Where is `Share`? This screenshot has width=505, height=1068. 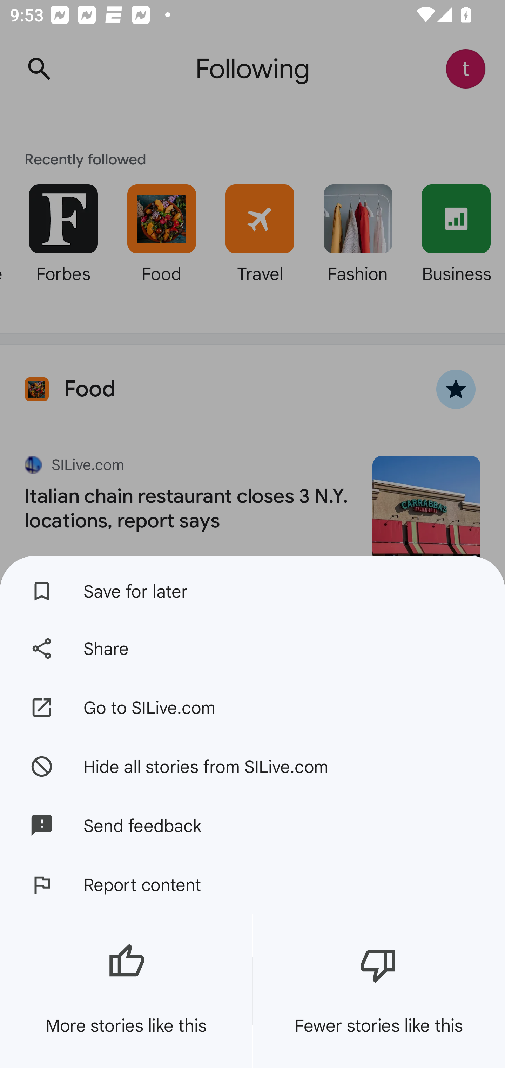
Share is located at coordinates (252, 649).